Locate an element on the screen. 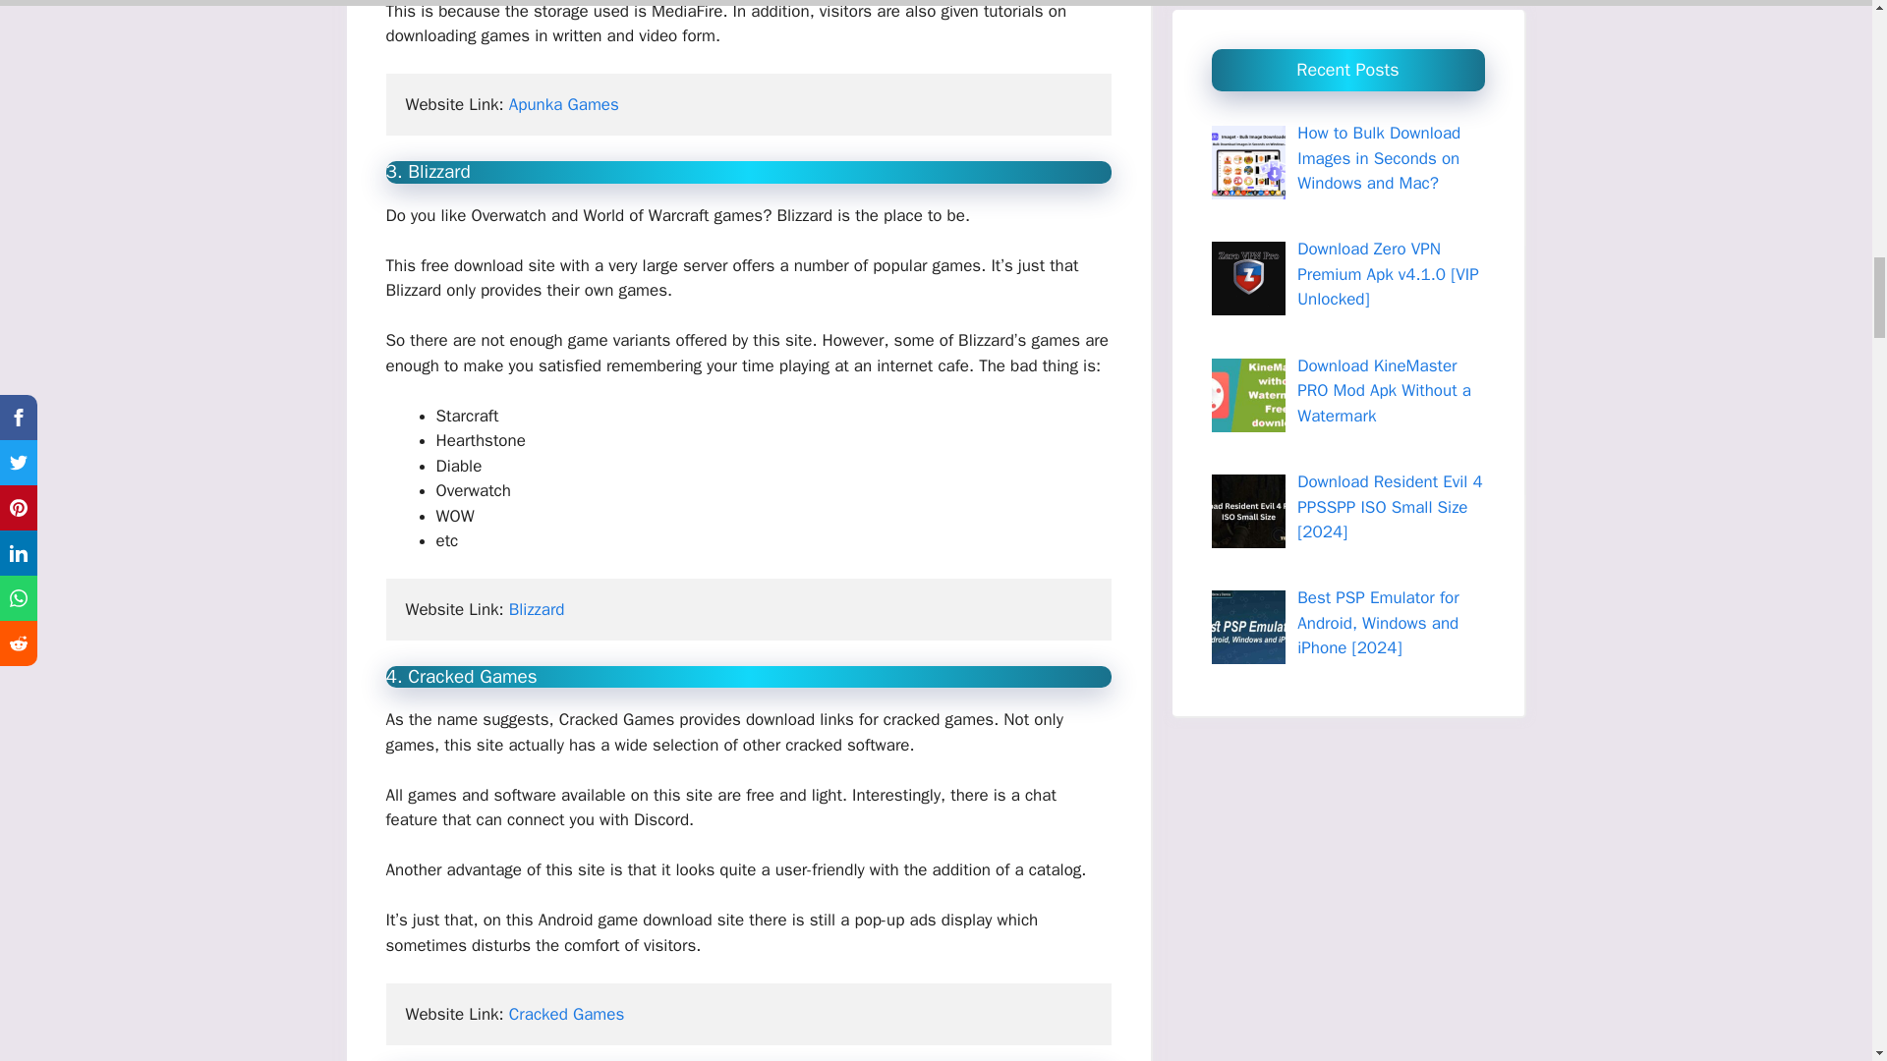 This screenshot has height=1061, width=1887. Blizzard is located at coordinates (537, 609).